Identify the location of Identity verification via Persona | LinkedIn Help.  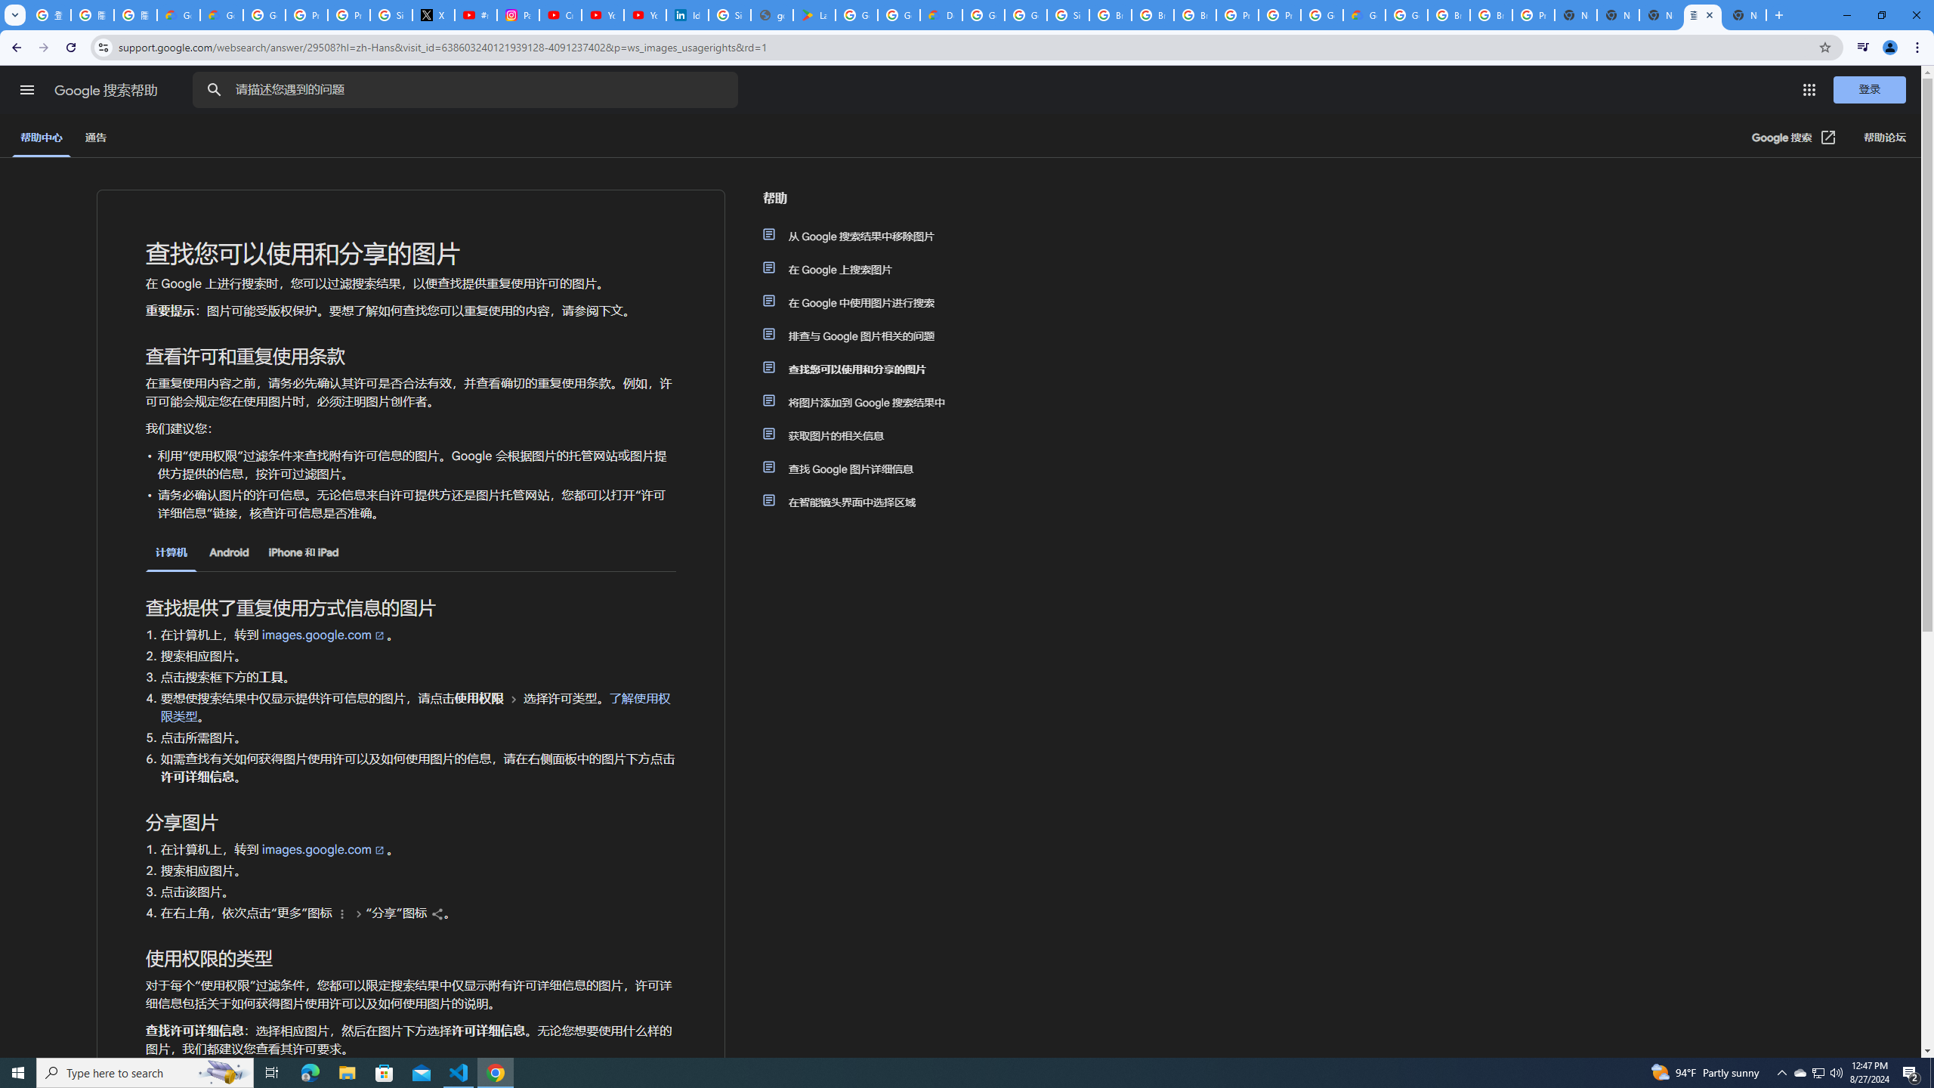
(687, 15).